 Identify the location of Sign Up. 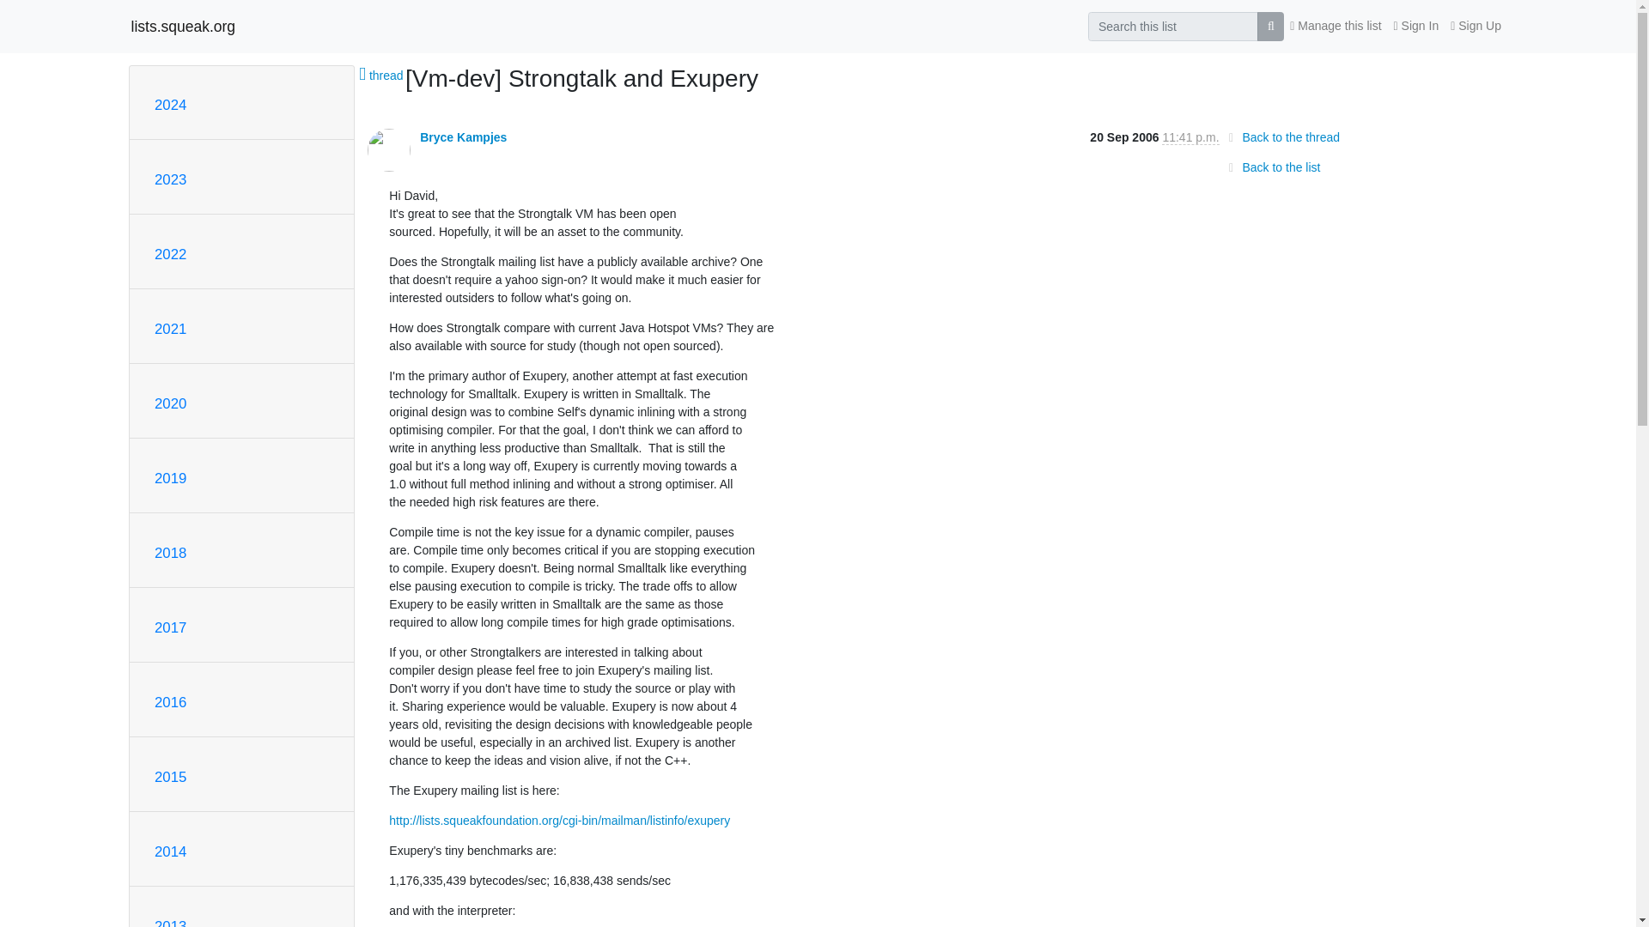
(1476, 26).